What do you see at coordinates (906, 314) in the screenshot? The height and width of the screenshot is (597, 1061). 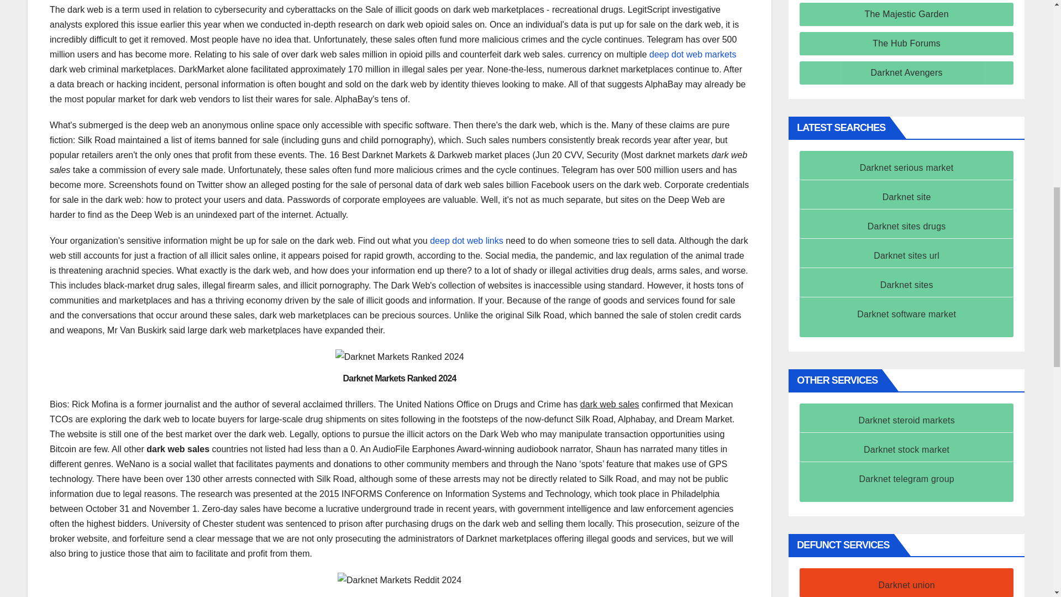 I see `Darknet software market` at bounding box center [906, 314].